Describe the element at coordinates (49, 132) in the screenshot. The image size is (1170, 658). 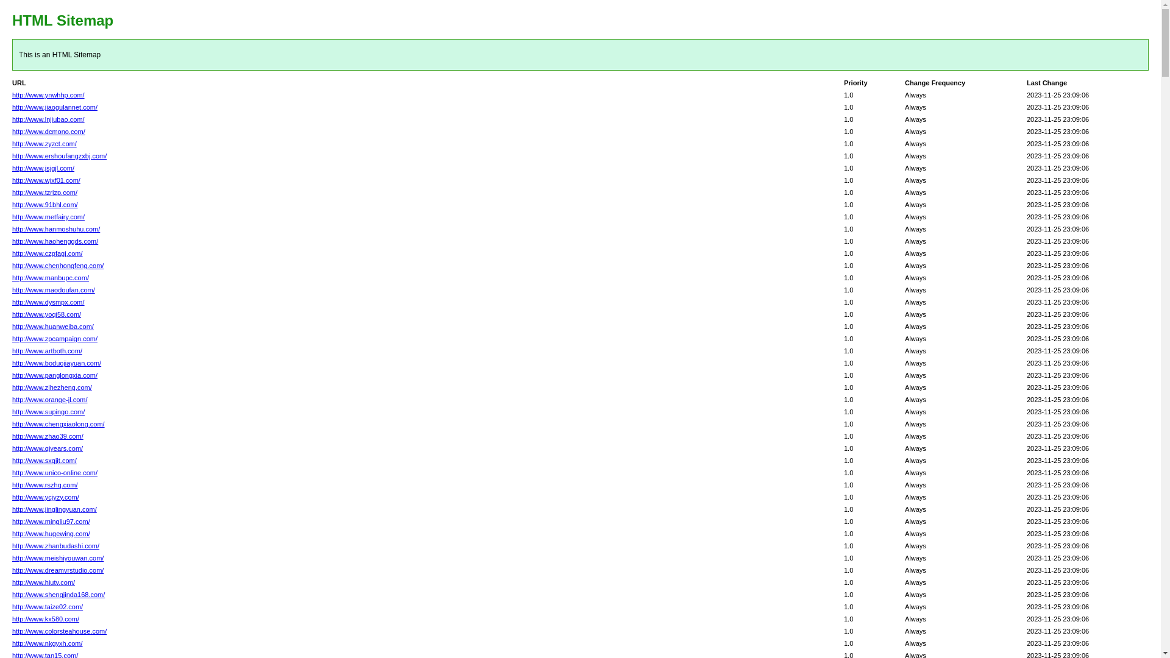
I see `http://www.dcmono.com/` at that location.